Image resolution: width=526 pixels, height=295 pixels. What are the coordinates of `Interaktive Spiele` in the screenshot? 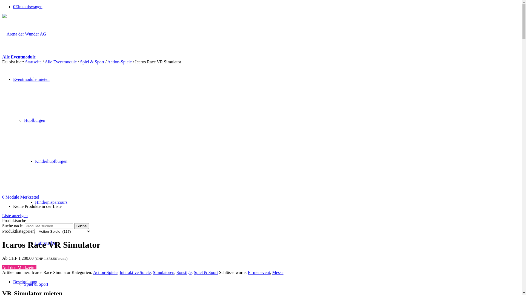 It's located at (135, 273).